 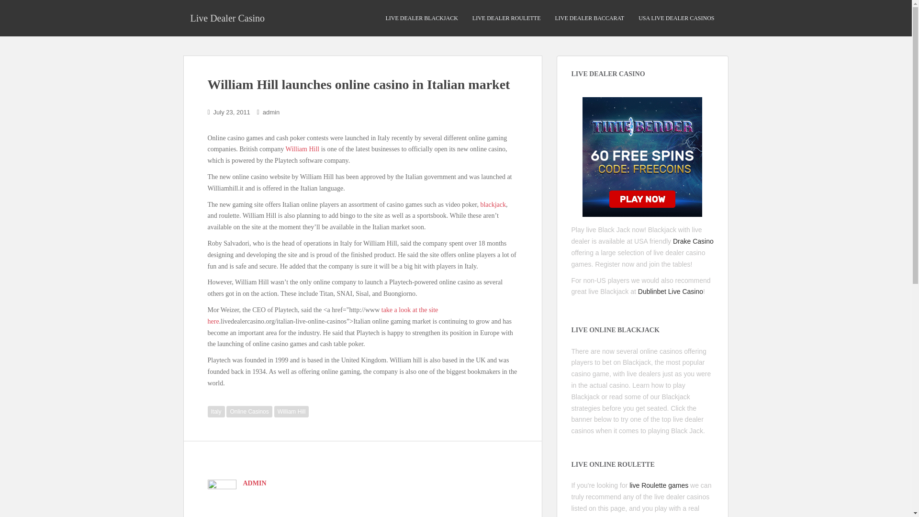 What do you see at coordinates (693, 241) in the screenshot?
I see `Drake Casino` at bounding box center [693, 241].